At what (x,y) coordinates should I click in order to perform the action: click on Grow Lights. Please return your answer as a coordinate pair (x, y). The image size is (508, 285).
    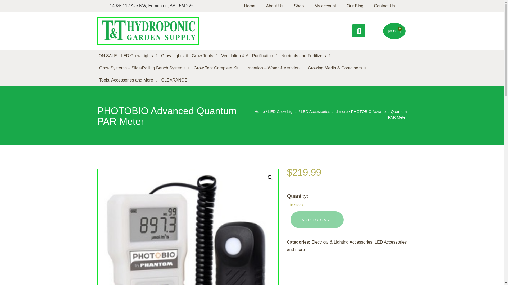
    Looking at the image, I should click on (174, 56).